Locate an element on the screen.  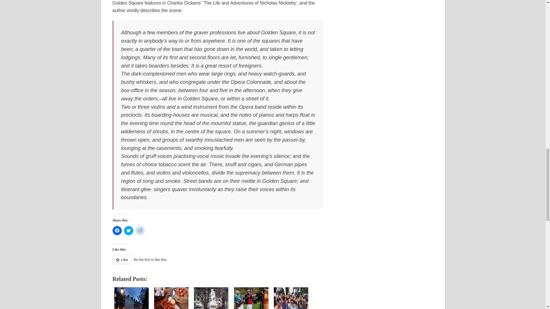
Click to share on Facebook is located at coordinates (117, 230).